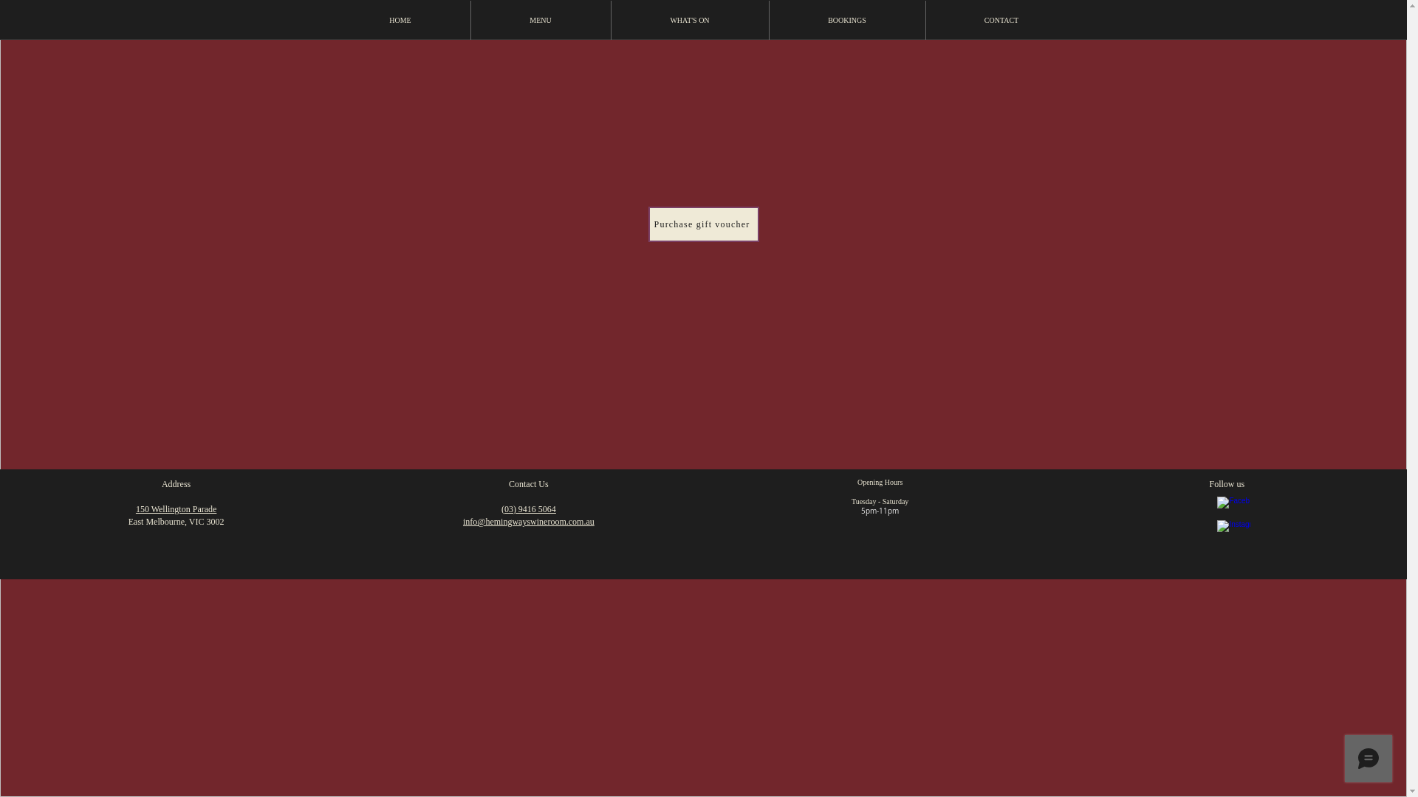 The height and width of the screenshot is (797, 1418). Describe the element at coordinates (529, 522) in the screenshot. I see `info@hemingwayswineroom.com.au` at that location.